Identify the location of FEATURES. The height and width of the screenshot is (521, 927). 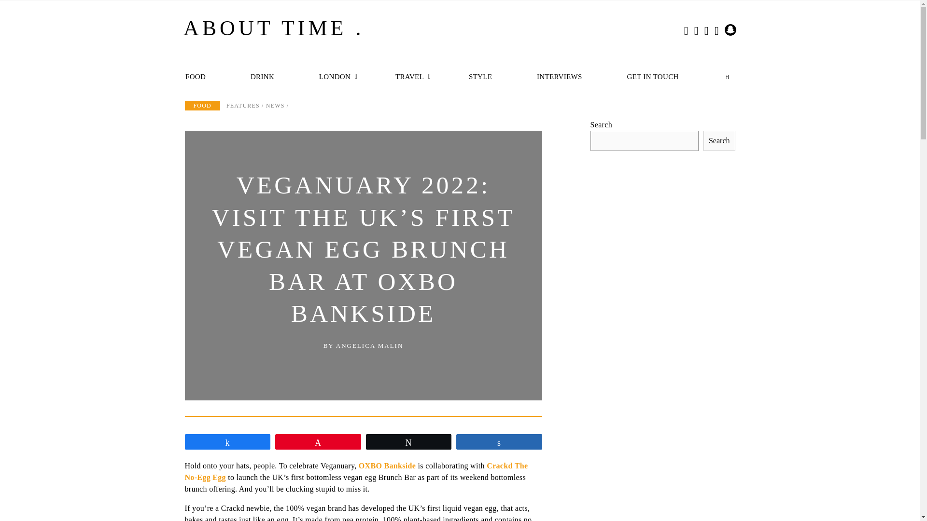
(242, 105).